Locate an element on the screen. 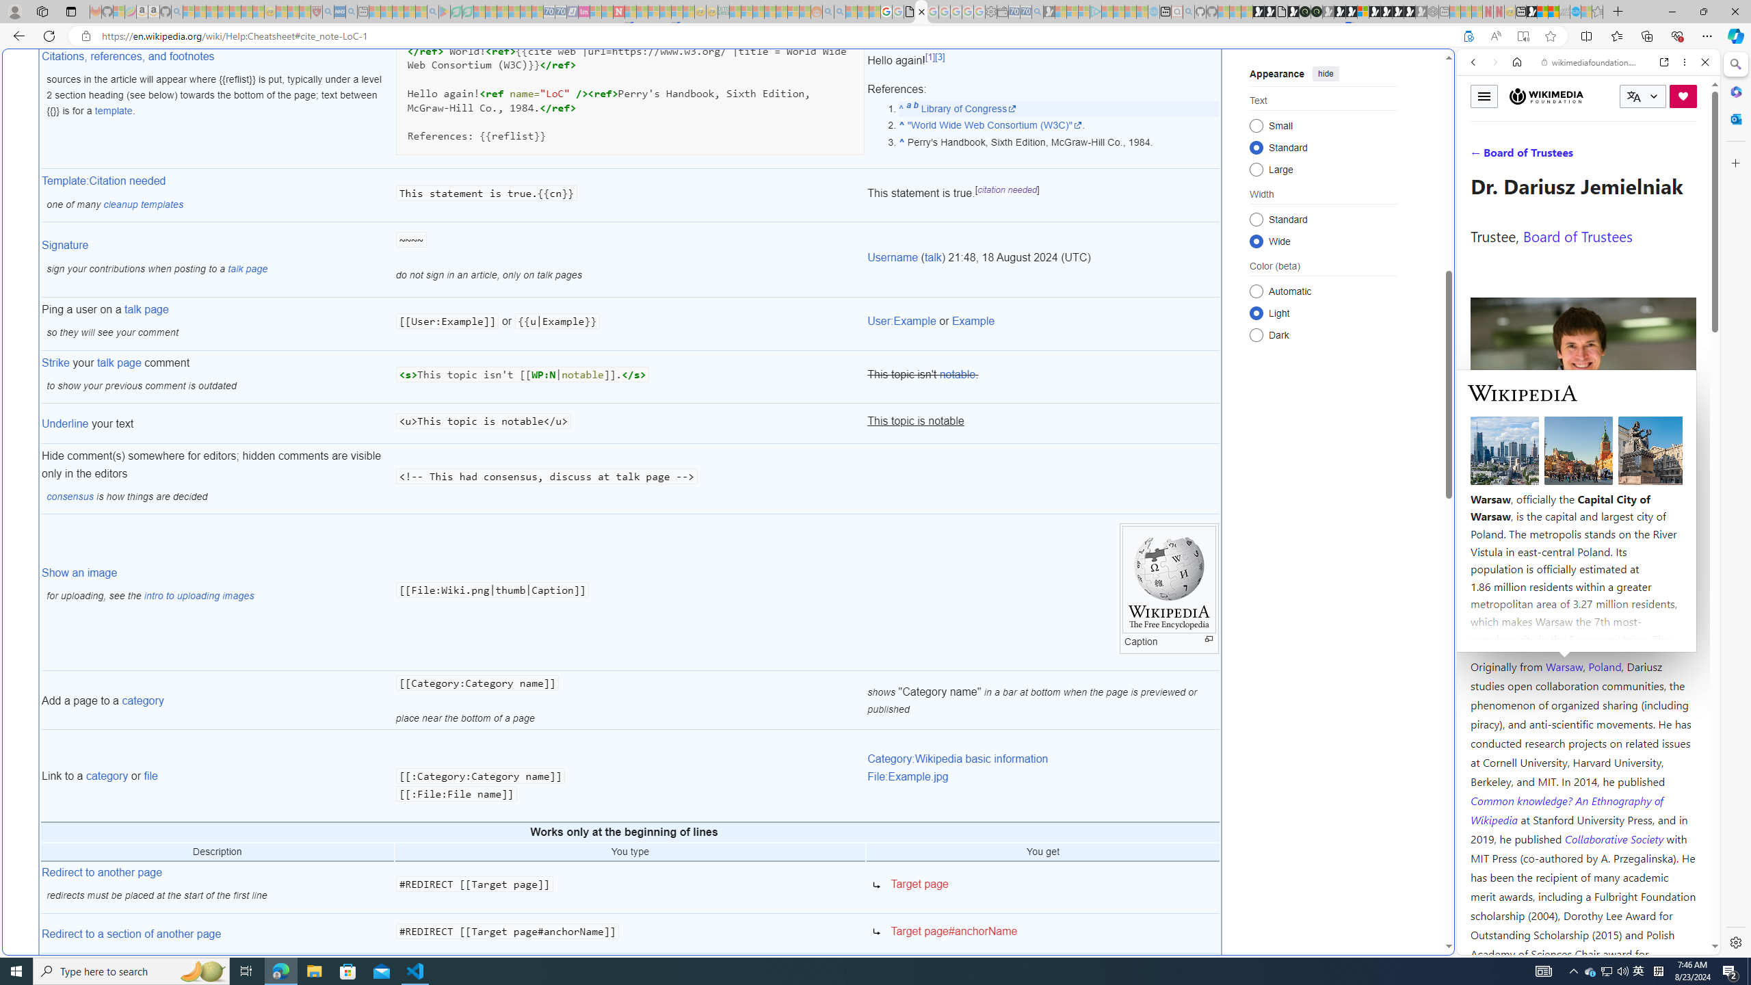  Username is located at coordinates (893, 257).